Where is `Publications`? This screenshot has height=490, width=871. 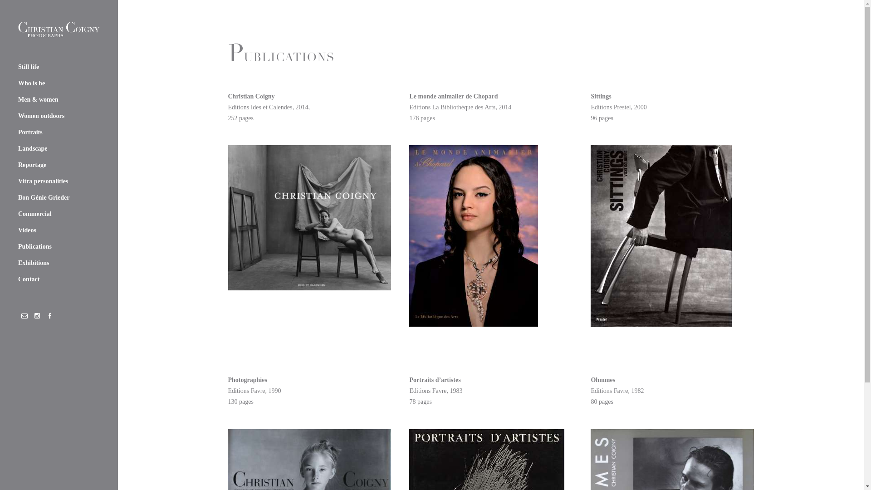
Publications is located at coordinates (59, 247).